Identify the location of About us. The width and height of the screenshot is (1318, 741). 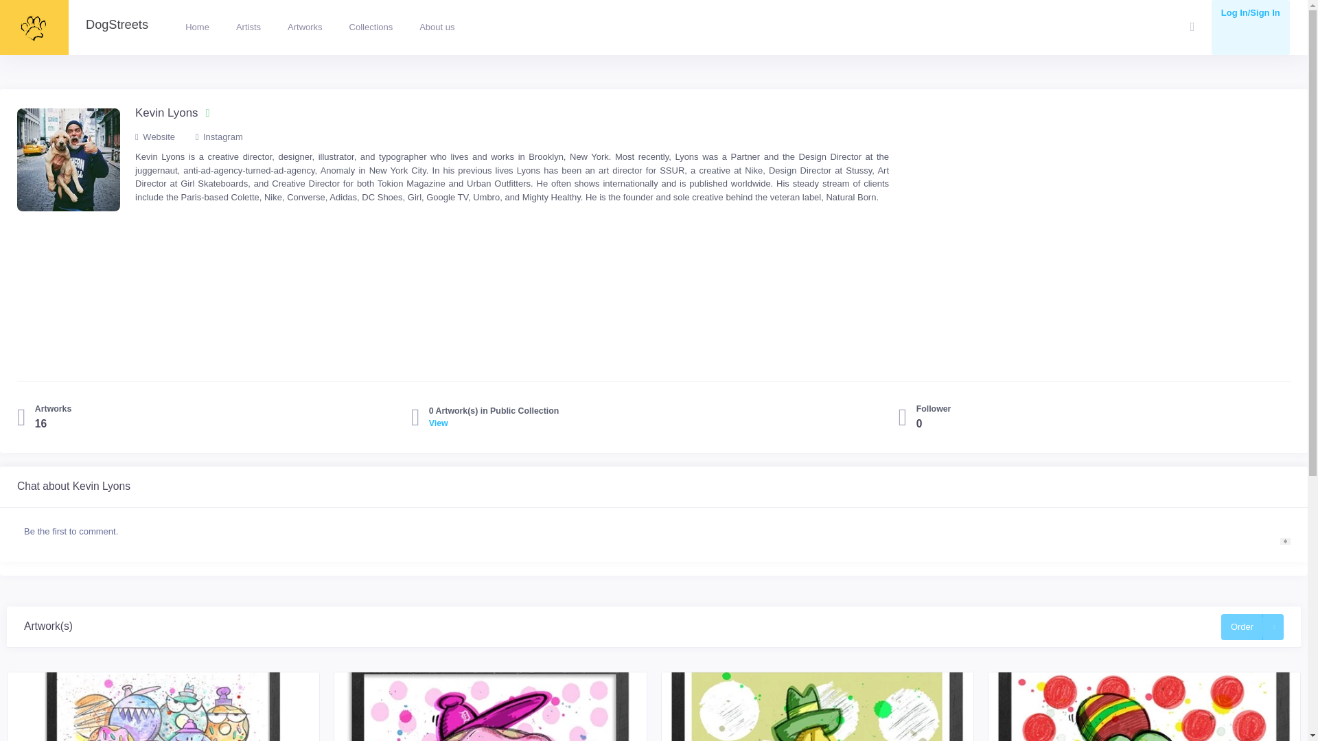
(437, 27).